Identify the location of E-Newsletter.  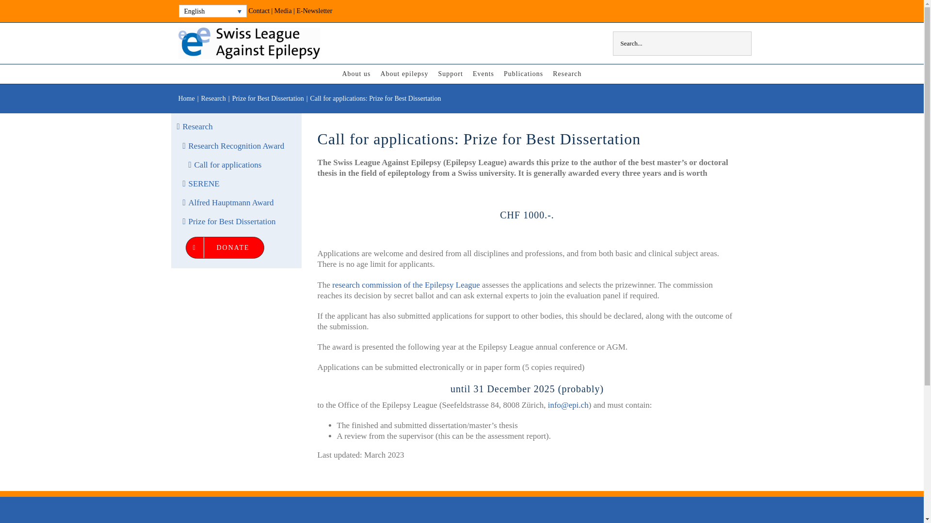
(314, 11).